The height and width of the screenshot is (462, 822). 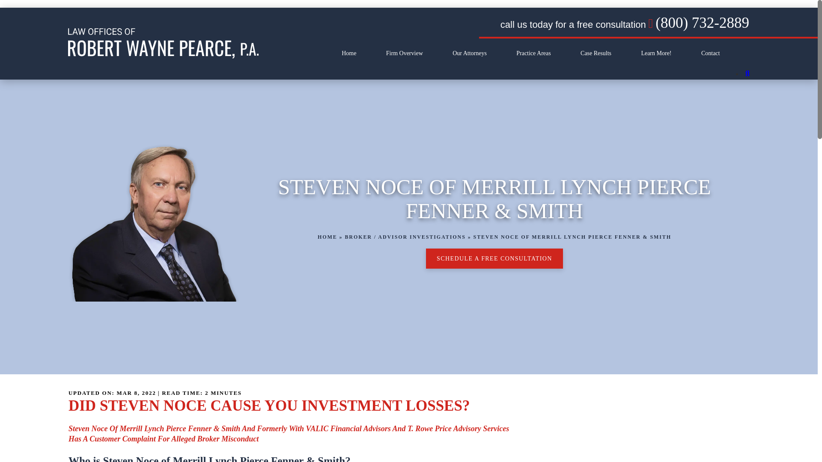 What do you see at coordinates (596, 53) in the screenshot?
I see `Case Results` at bounding box center [596, 53].